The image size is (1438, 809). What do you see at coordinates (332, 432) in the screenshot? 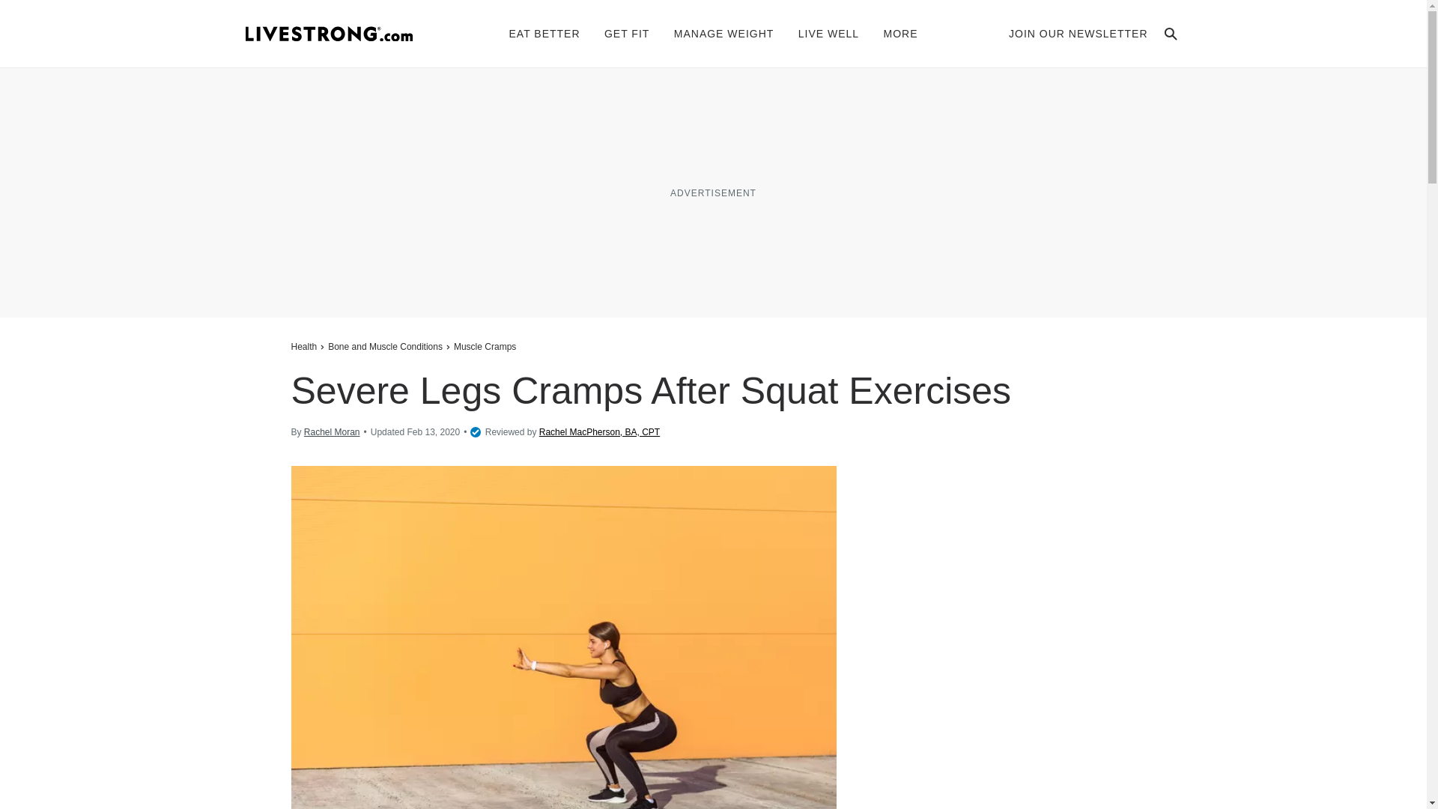
I see `Rachel Moran` at bounding box center [332, 432].